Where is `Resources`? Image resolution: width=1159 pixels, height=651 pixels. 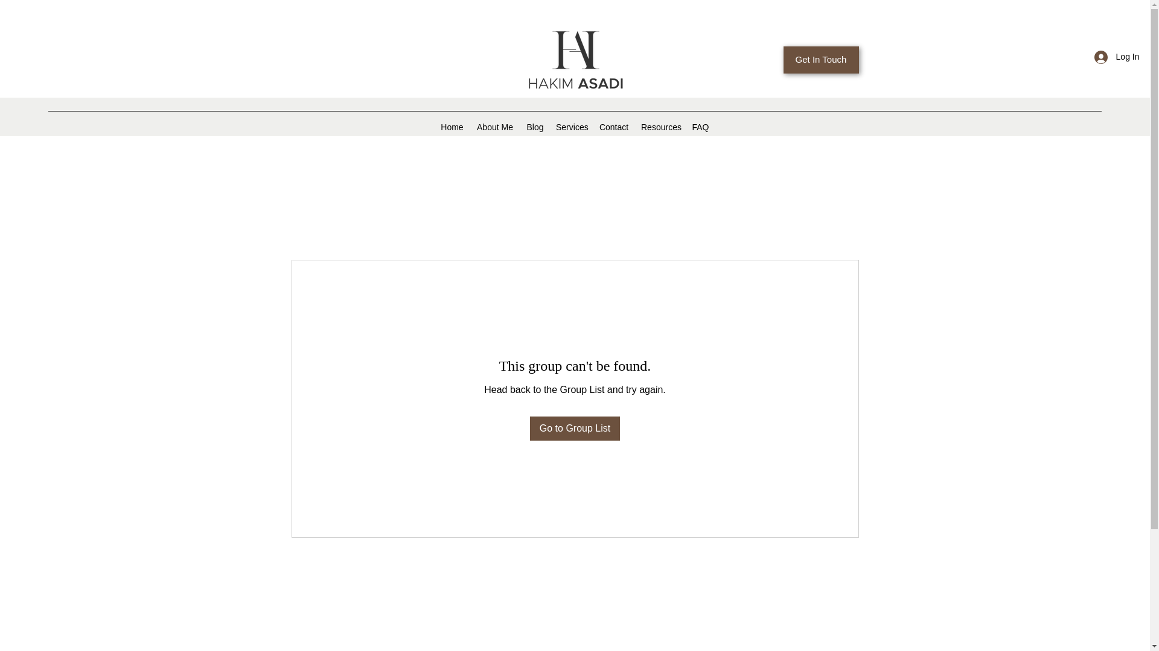 Resources is located at coordinates (660, 127).